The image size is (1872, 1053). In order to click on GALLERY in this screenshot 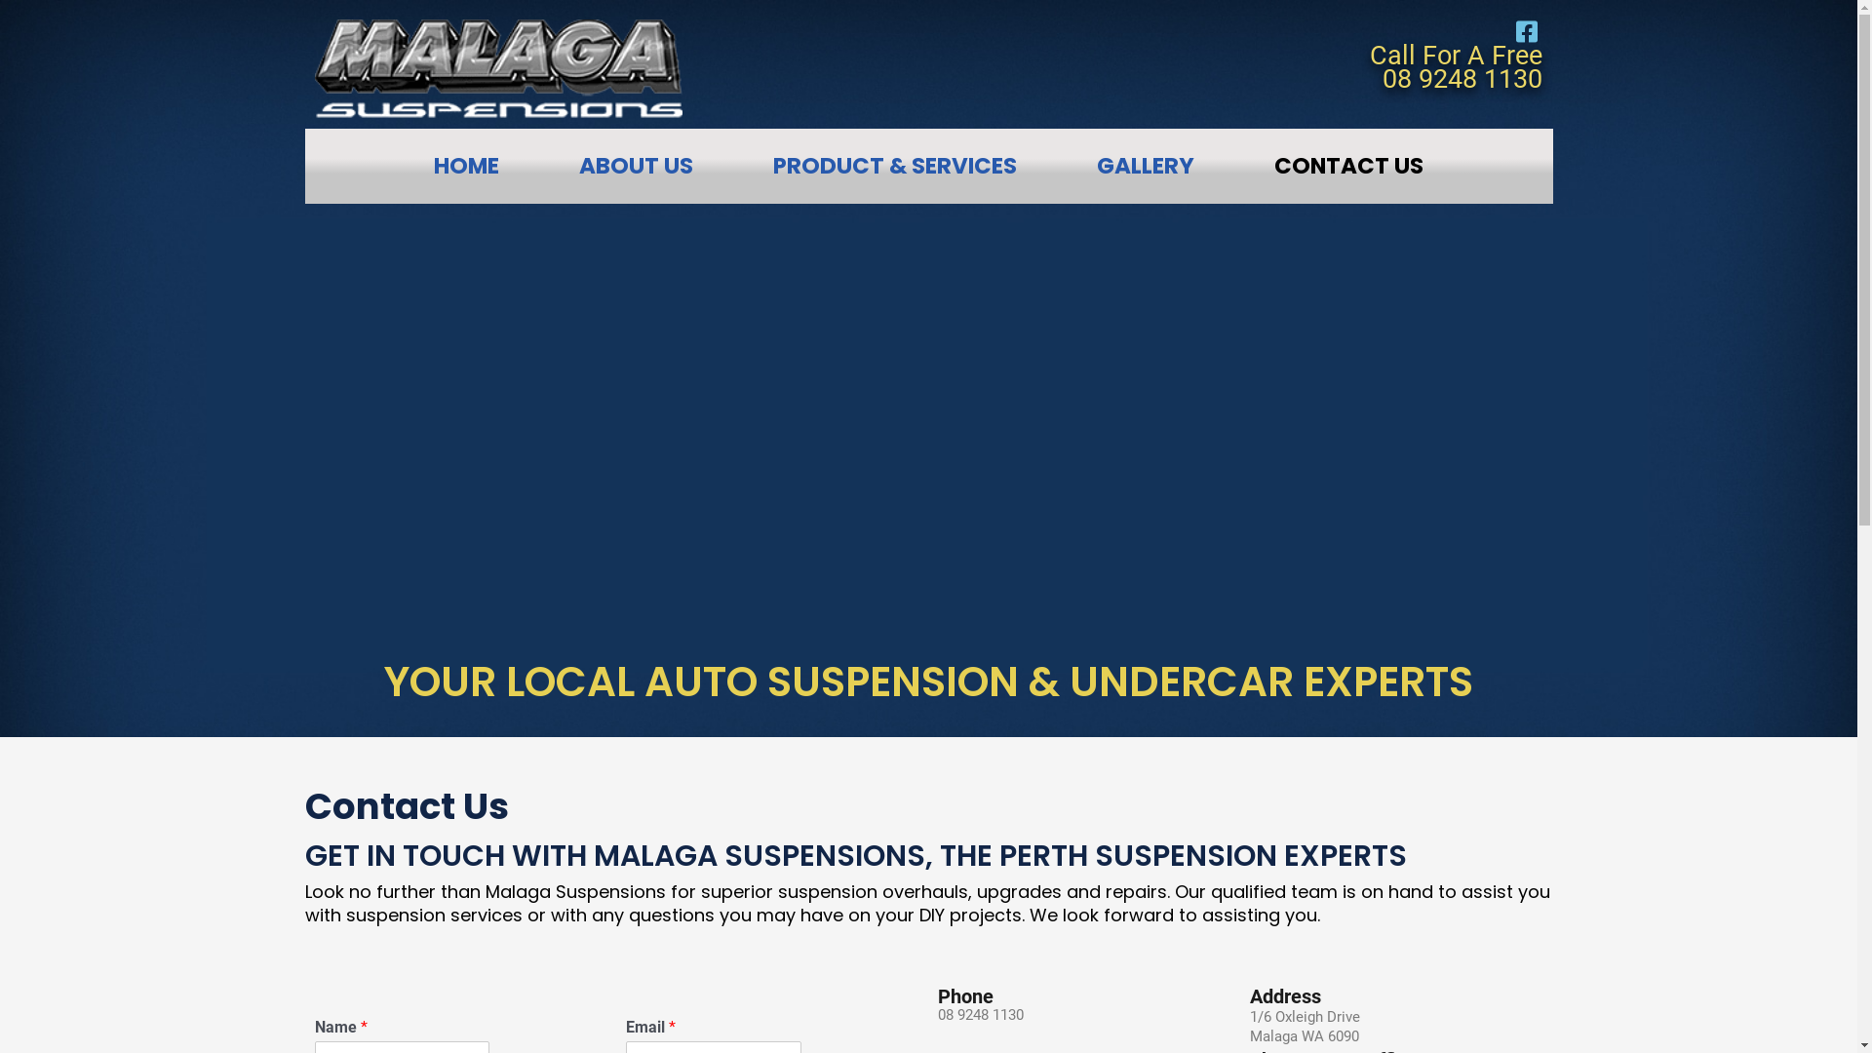, I will do `click(1146, 166)`.